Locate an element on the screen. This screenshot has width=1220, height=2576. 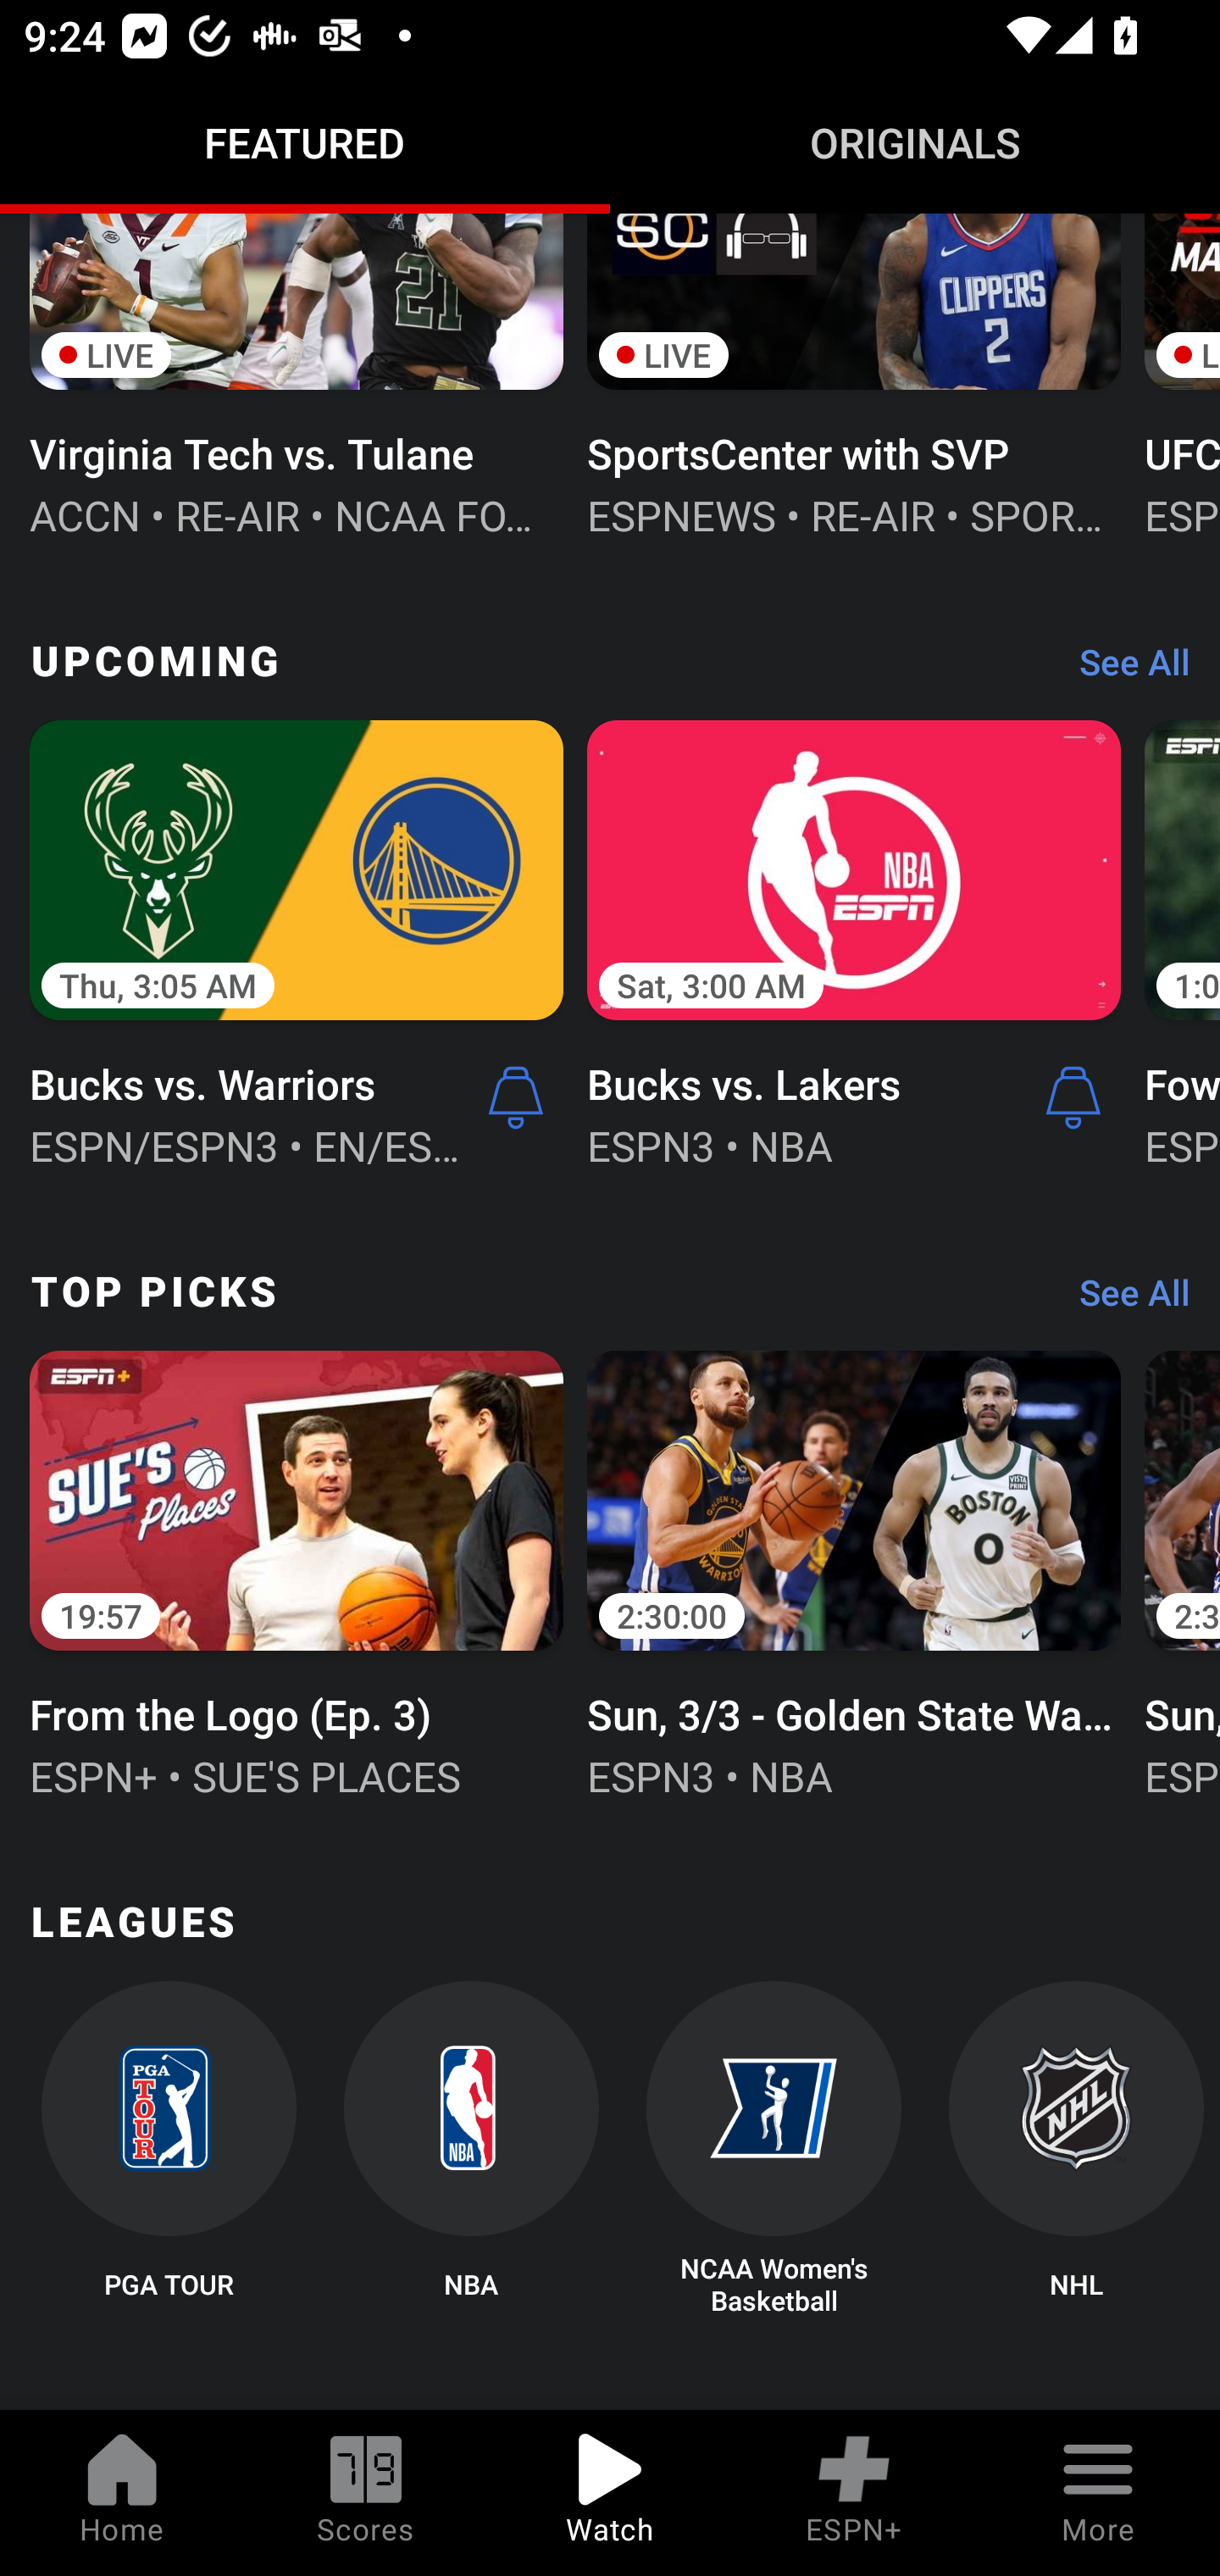
Home is located at coordinates (122, 2493).